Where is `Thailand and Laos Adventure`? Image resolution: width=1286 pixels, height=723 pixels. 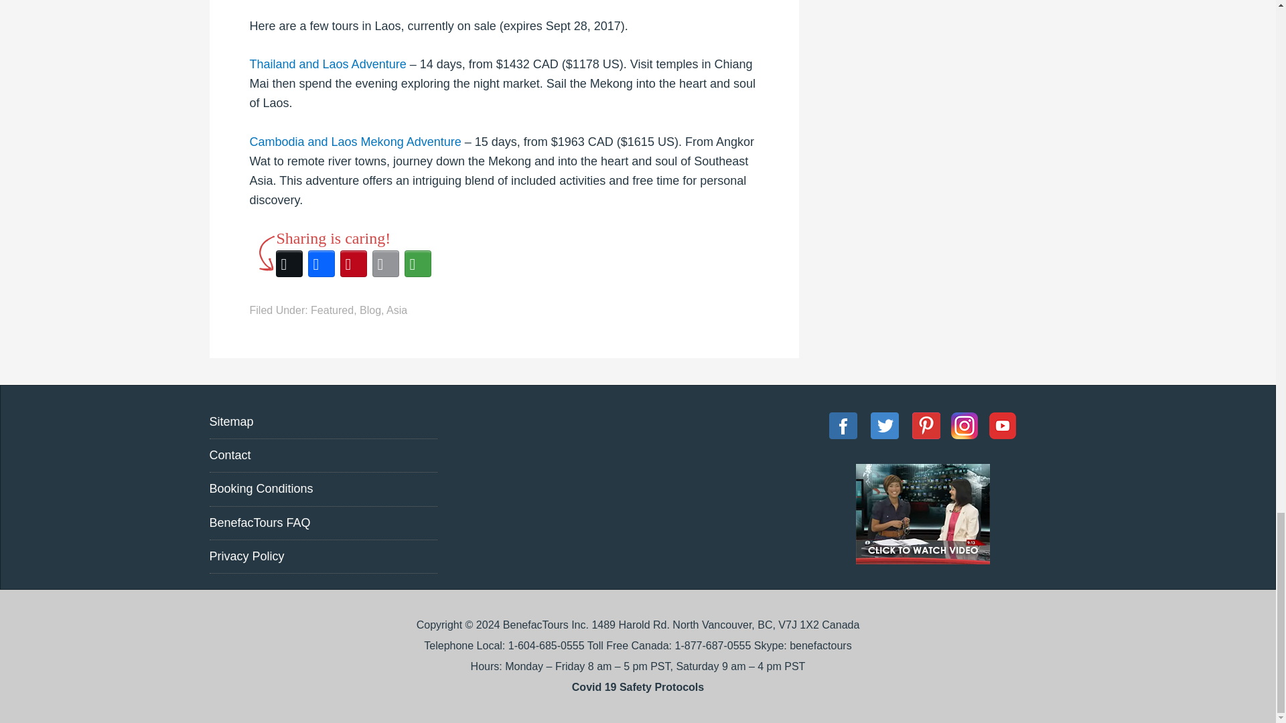
Thailand and Laos Adventure is located at coordinates (328, 64).